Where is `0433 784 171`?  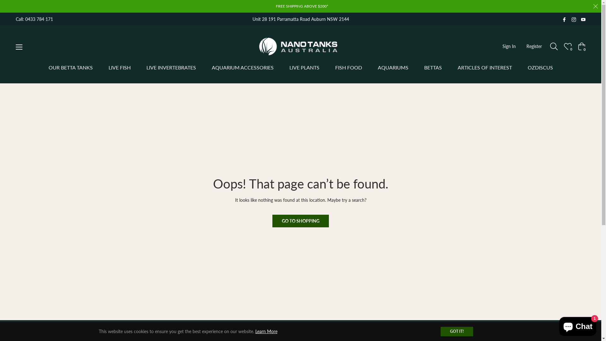 0433 784 171 is located at coordinates (39, 19).